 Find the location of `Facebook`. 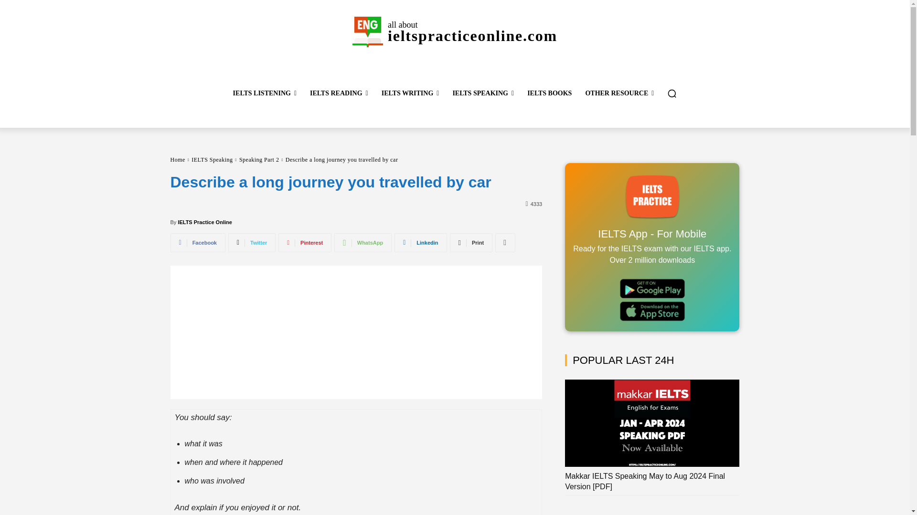

Facebook is located at coordinates (197, 243).